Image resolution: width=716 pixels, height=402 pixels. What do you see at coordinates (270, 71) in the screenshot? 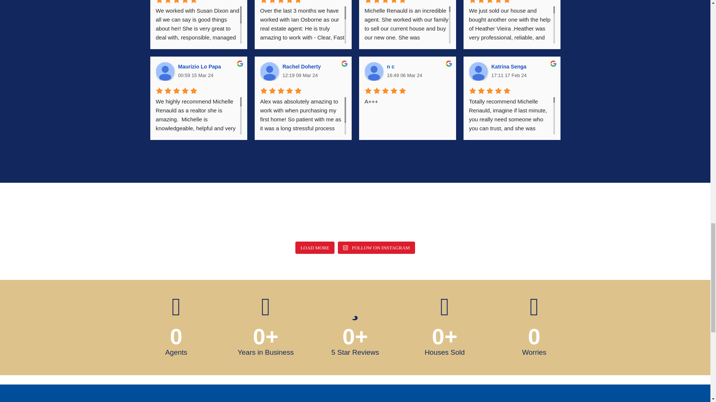
I see `Rachel Doherty` at bounding box center [270, 71].